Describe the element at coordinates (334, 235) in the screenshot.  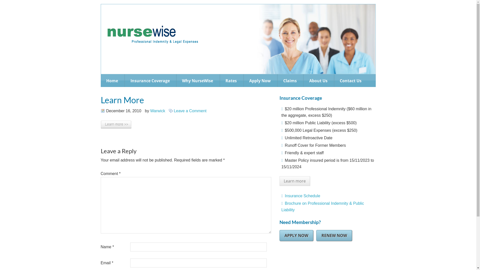
I see `RENEW NOW` at that location.